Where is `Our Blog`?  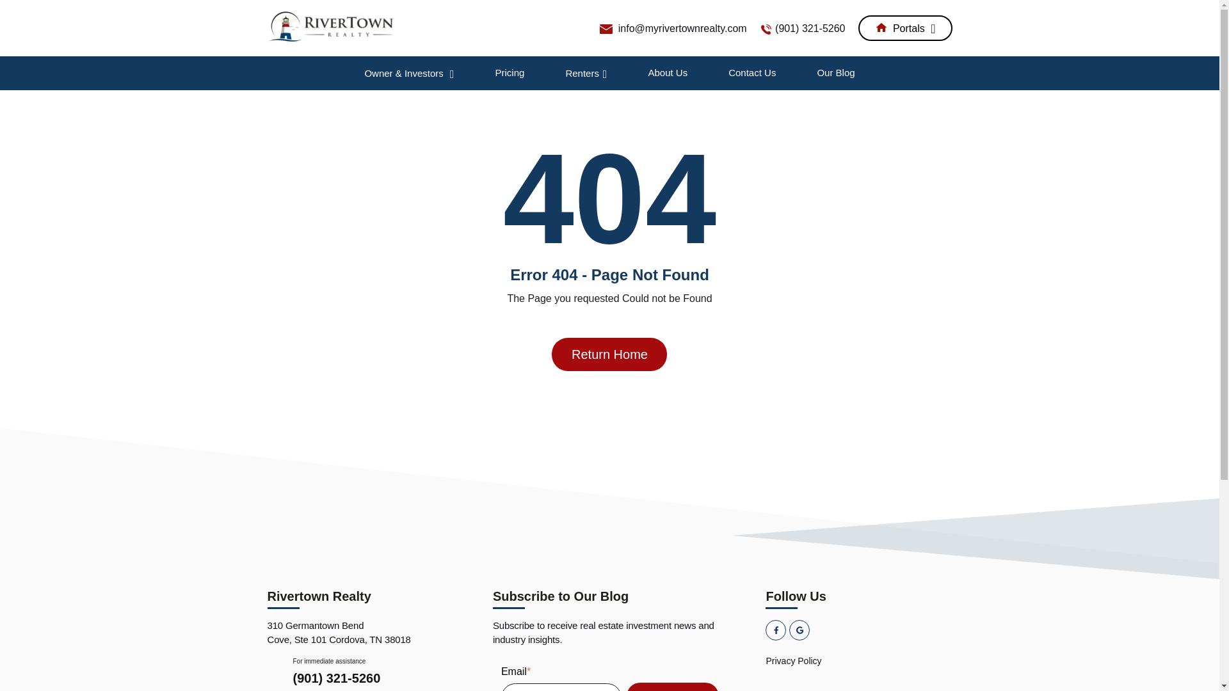 Our Blog is located at coordinates (835, 72).